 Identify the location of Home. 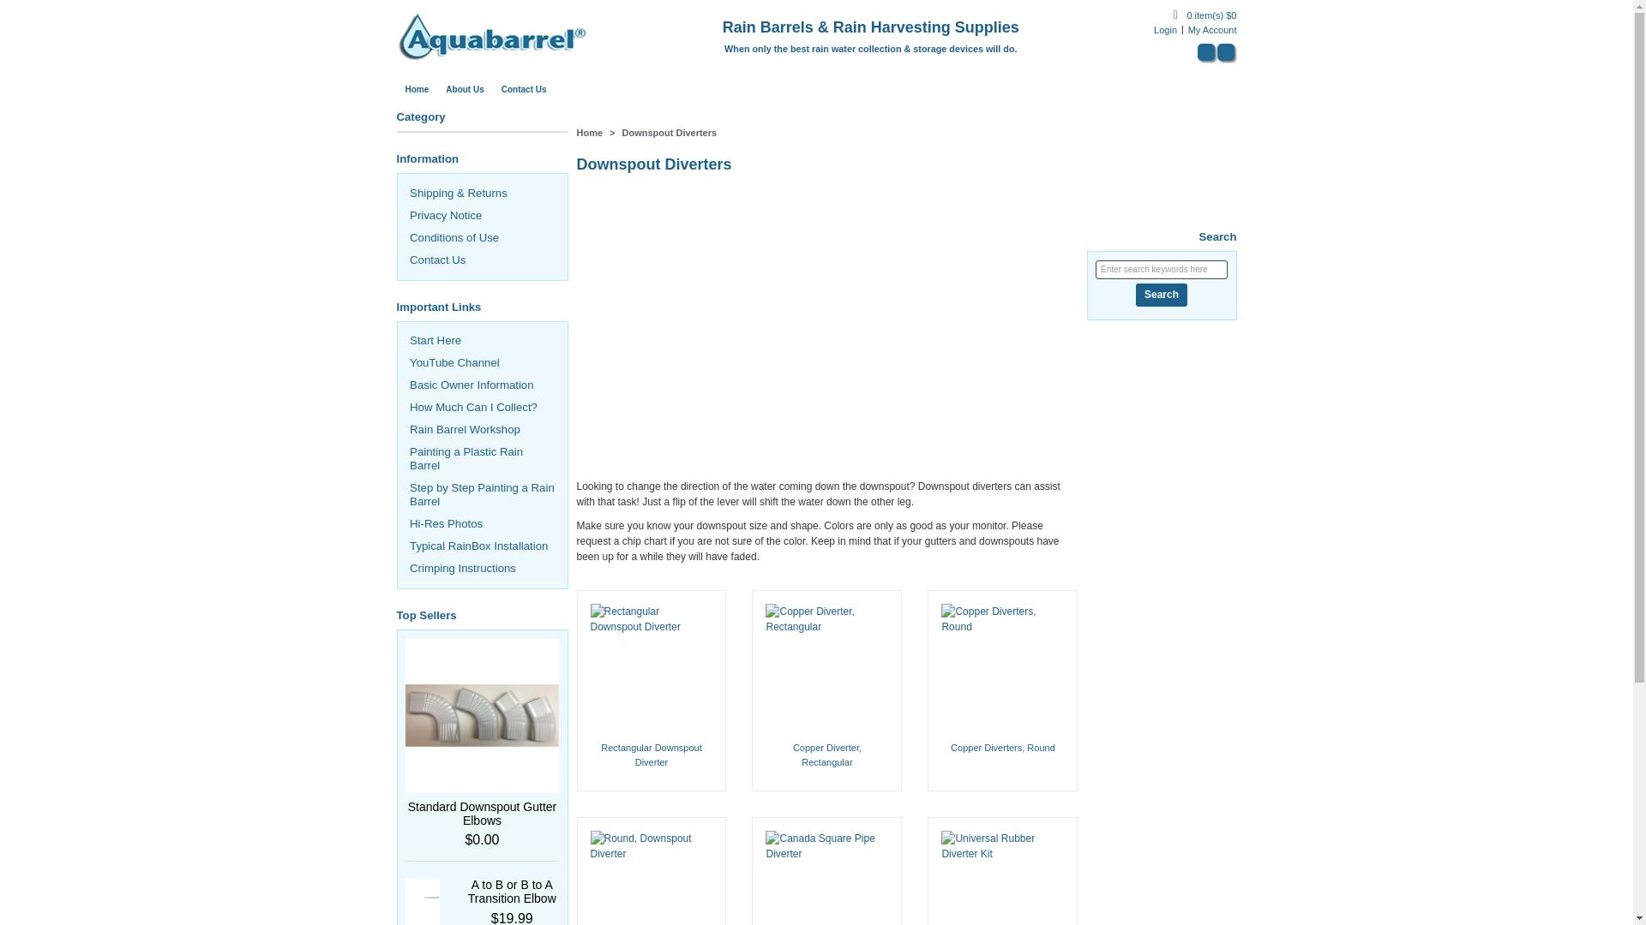
(417, 89).